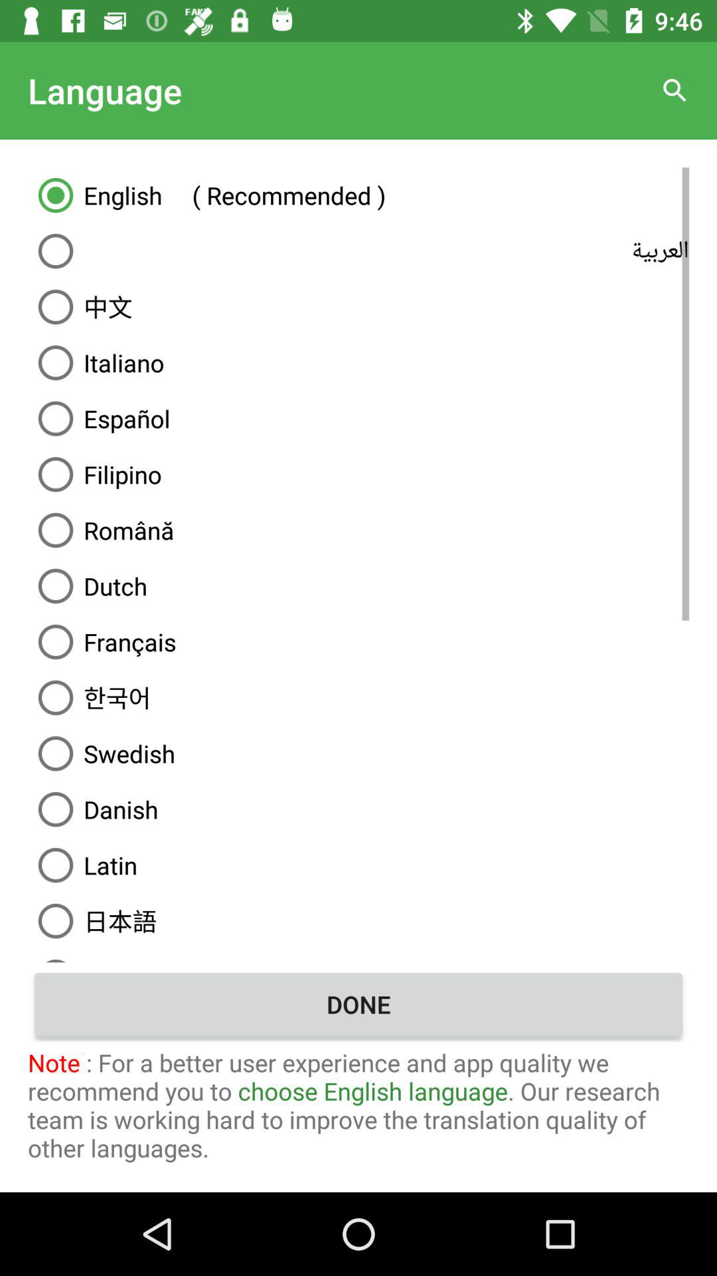 This screenshot has width=717, height=1276. I want to click on select the text above filipino, so click(358, 419).